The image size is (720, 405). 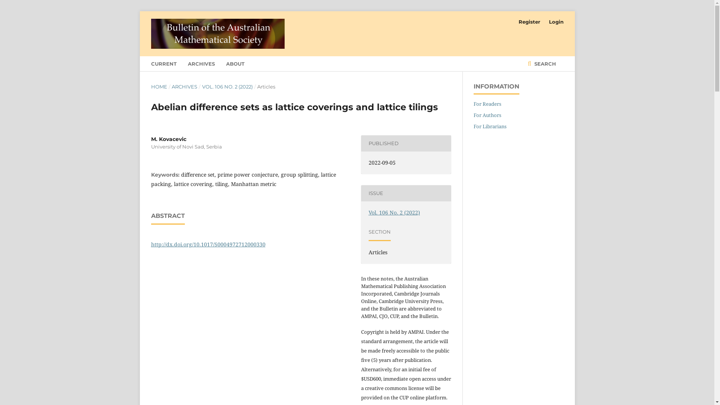 I want to click on Login, so click(x=554, y=22).